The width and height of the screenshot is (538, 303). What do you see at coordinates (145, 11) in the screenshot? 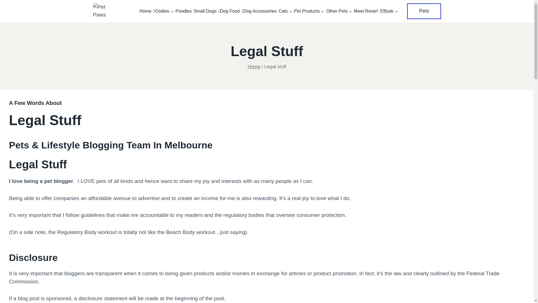
I see `Home` at bounding box center [145, 11].